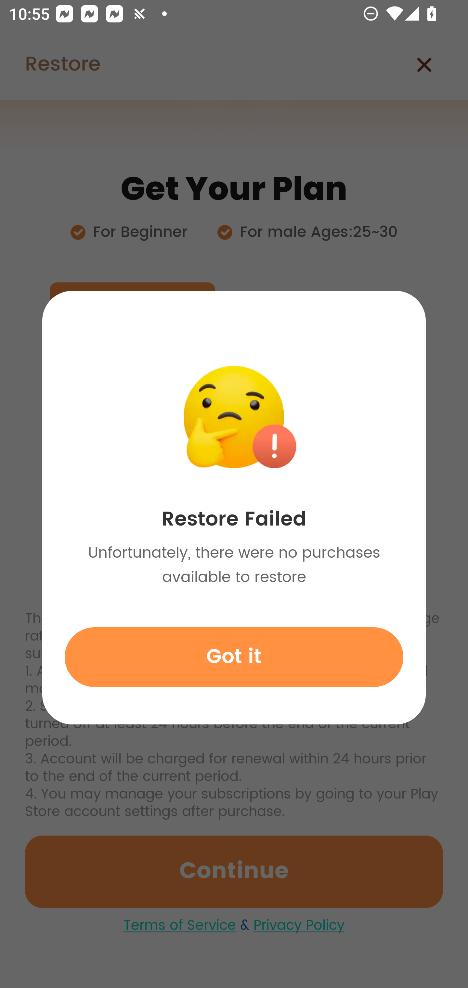  I want to click on Got it, so click(234, 657).